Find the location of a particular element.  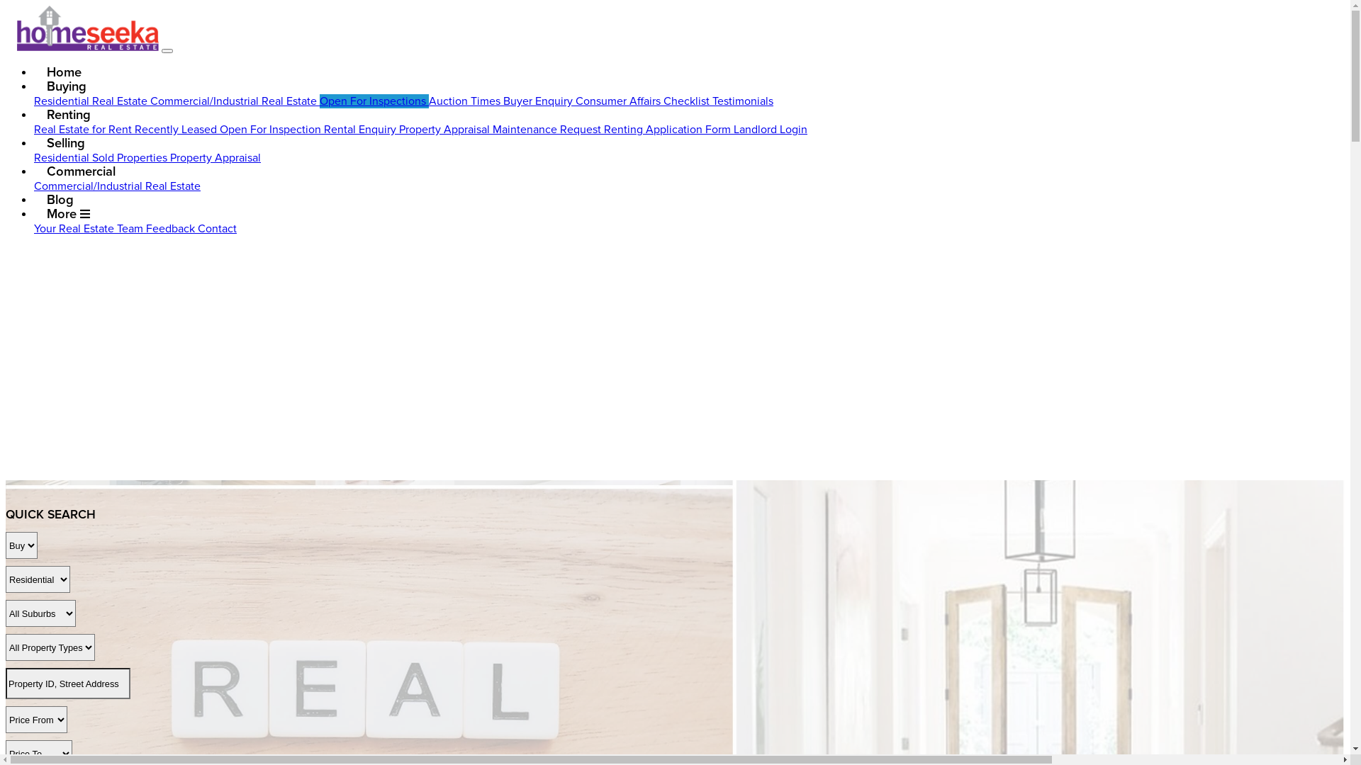

Feedback is located at coordinates (172, 229).